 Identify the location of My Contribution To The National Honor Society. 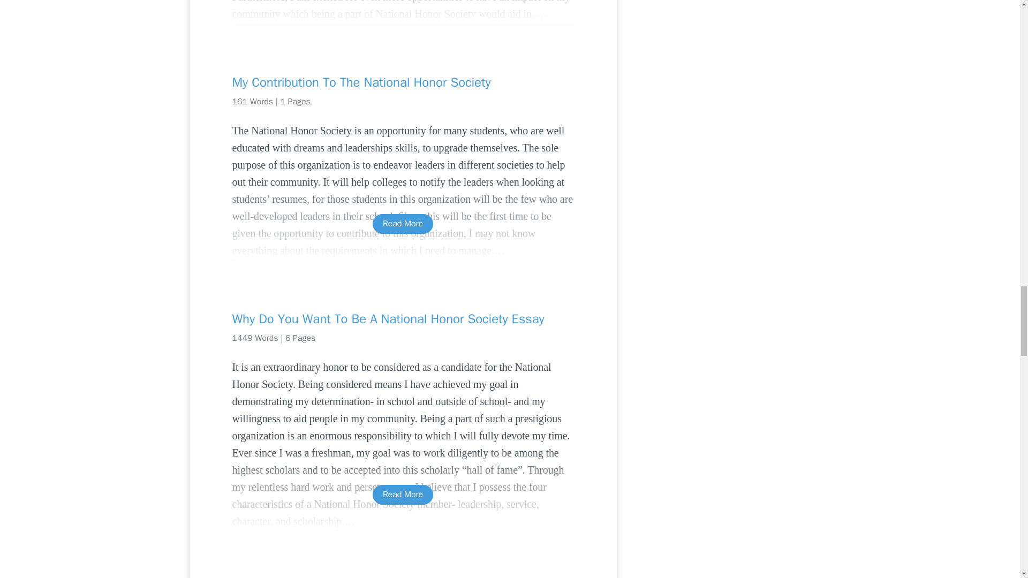
(403, 82).